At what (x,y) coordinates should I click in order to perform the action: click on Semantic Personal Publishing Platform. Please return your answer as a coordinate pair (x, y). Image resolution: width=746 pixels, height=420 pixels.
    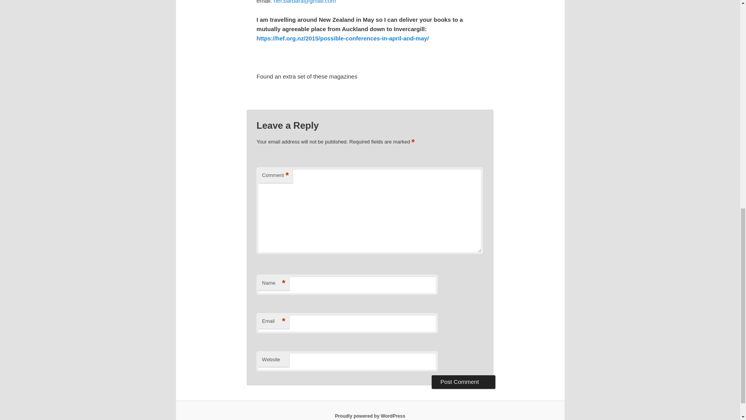
    Looking at the image, I should click on (370, 416).